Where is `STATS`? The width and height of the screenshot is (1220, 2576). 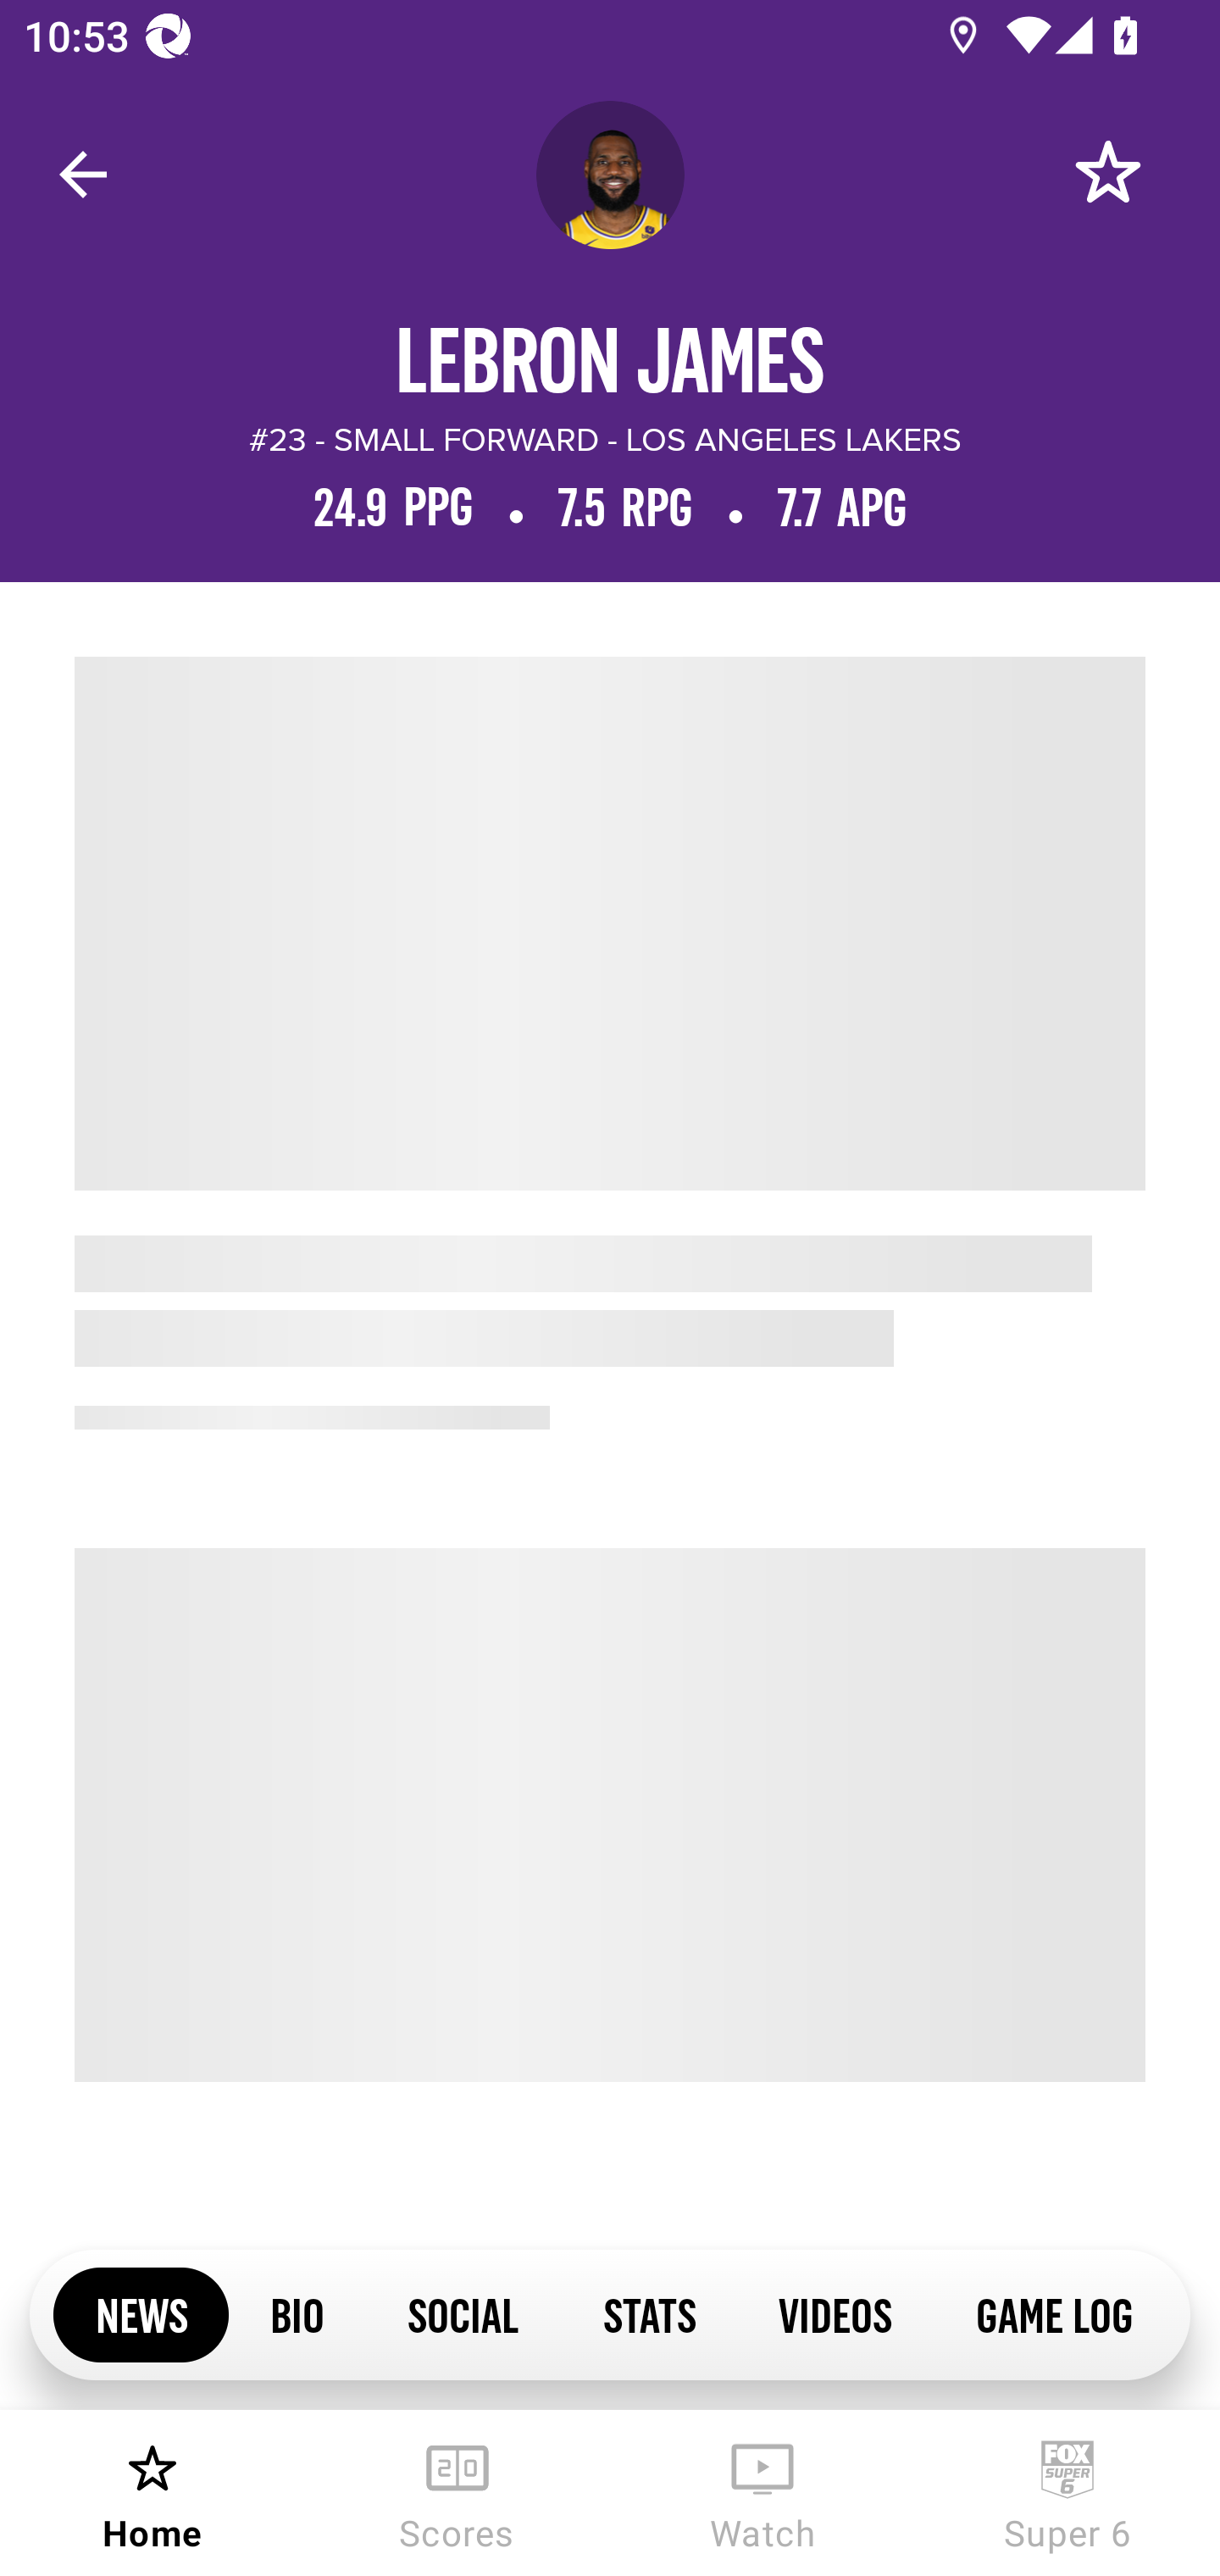 STATS is located at coordinates (649, 2313).